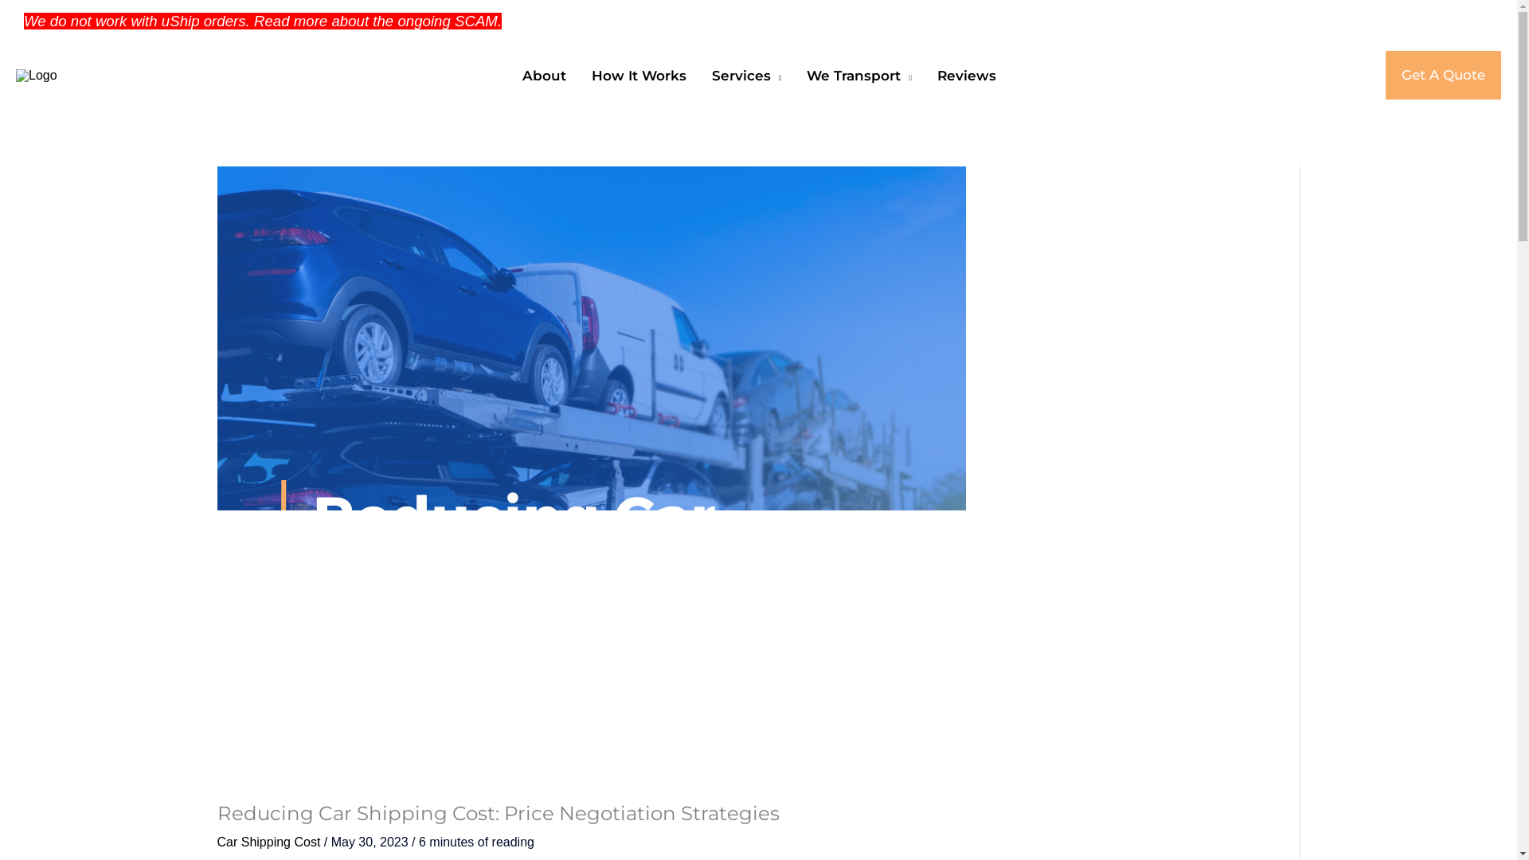  I want to click on We Transport, so click(858, 75).